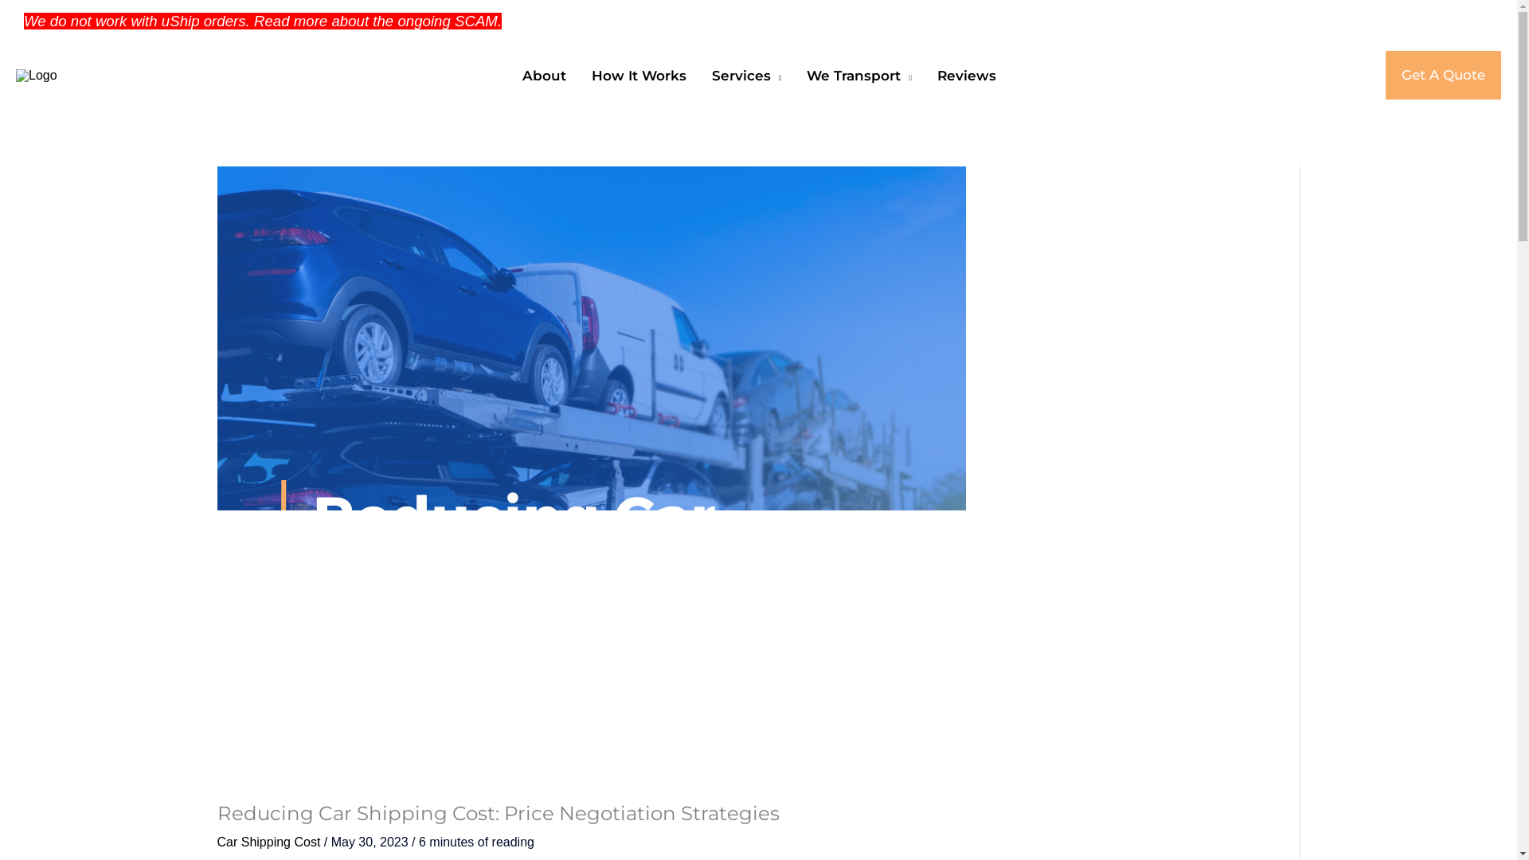  I want to click on We Transport, so click(858, 75).